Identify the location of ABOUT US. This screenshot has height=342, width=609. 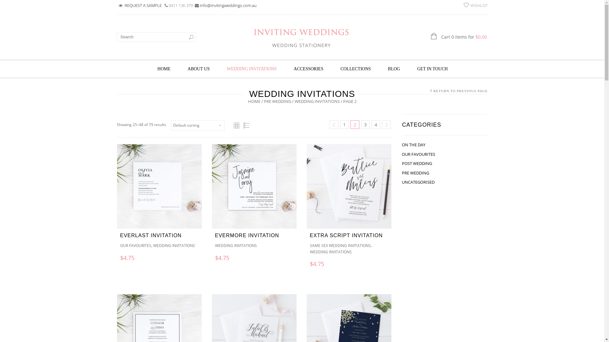
(199, 68).